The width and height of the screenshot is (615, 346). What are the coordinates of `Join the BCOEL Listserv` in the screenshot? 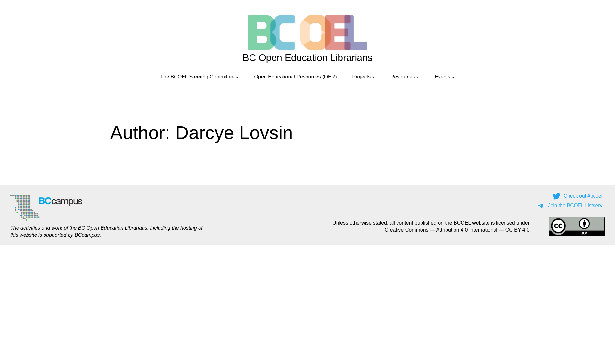 It's located at (570, 206).